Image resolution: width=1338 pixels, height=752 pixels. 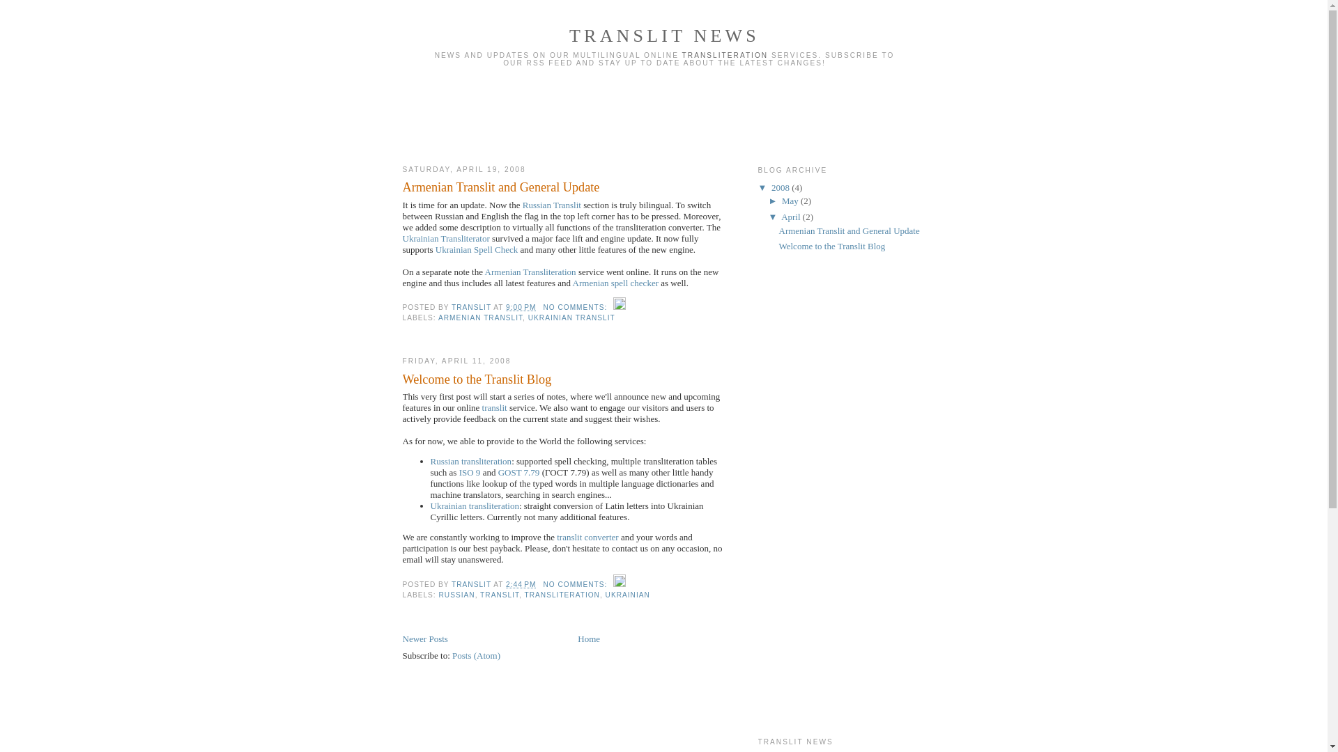 What do you see at coordinates (628, 595) in the screenshot?
I see `UKRAINIAN` at bounding box center [628, 595].